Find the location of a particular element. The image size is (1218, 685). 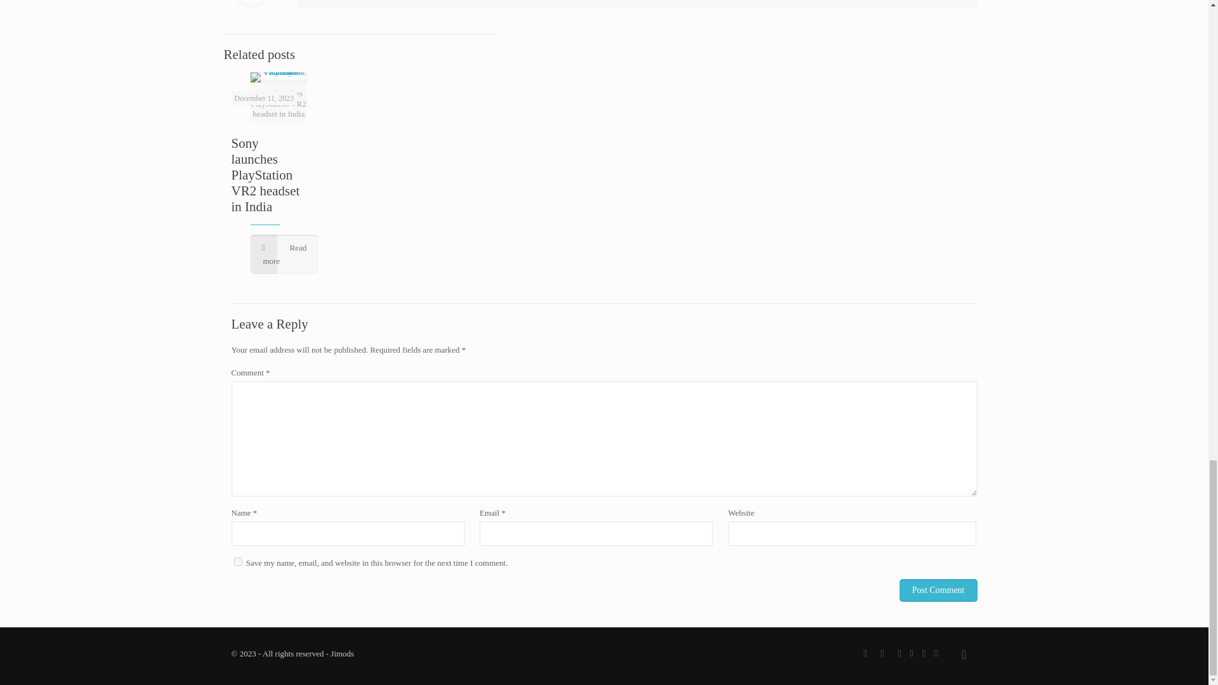

RSS is located at coordinates (924, 653).